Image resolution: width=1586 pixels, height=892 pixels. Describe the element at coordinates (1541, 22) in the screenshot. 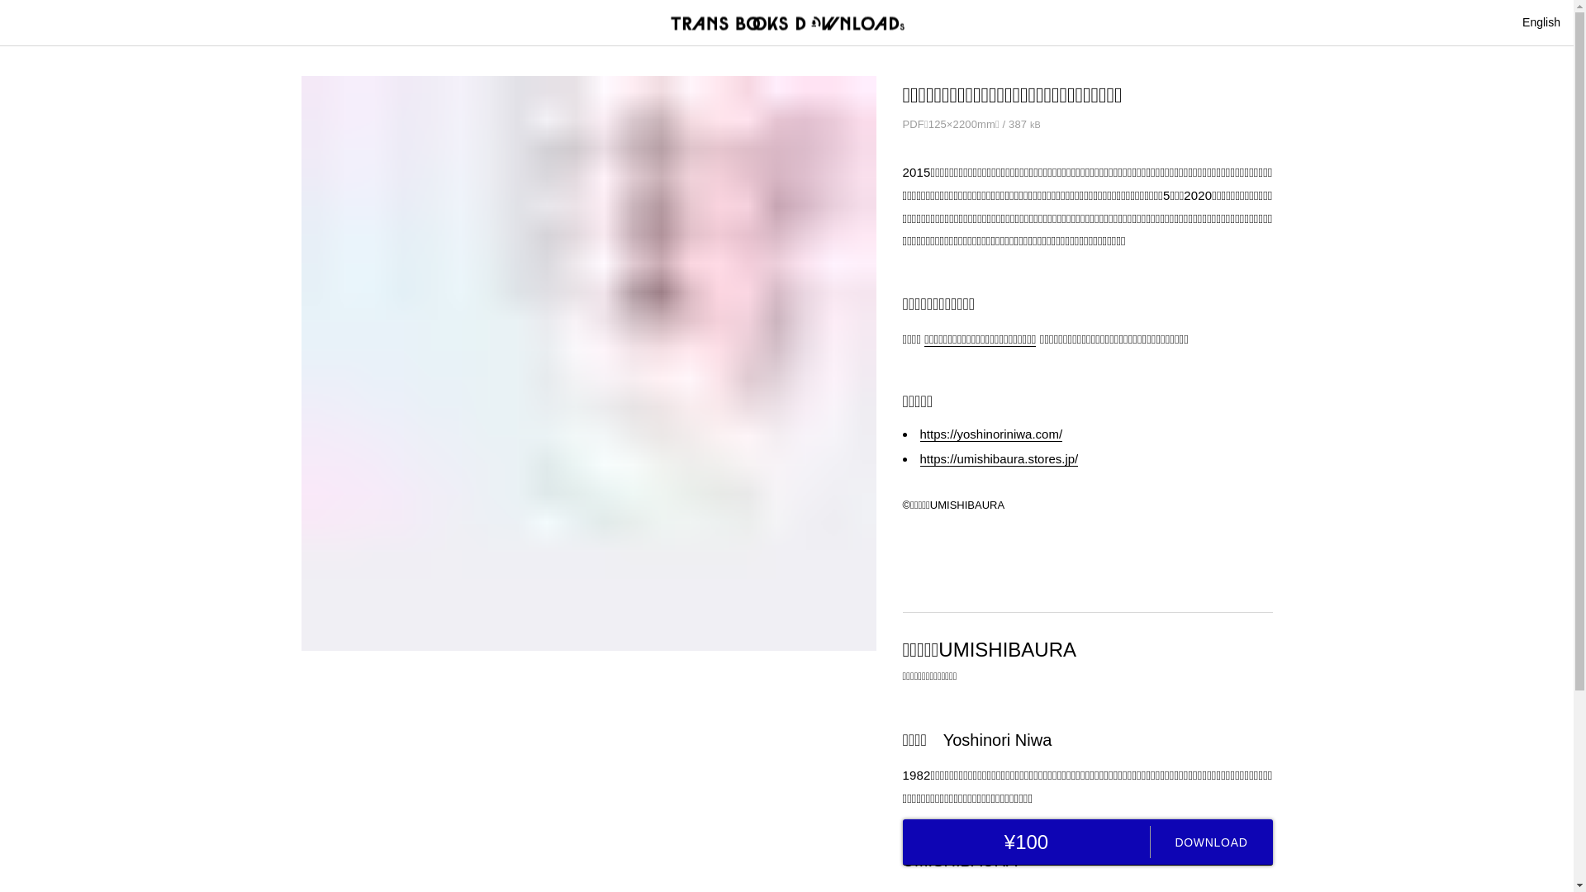

I see `English` at that location.